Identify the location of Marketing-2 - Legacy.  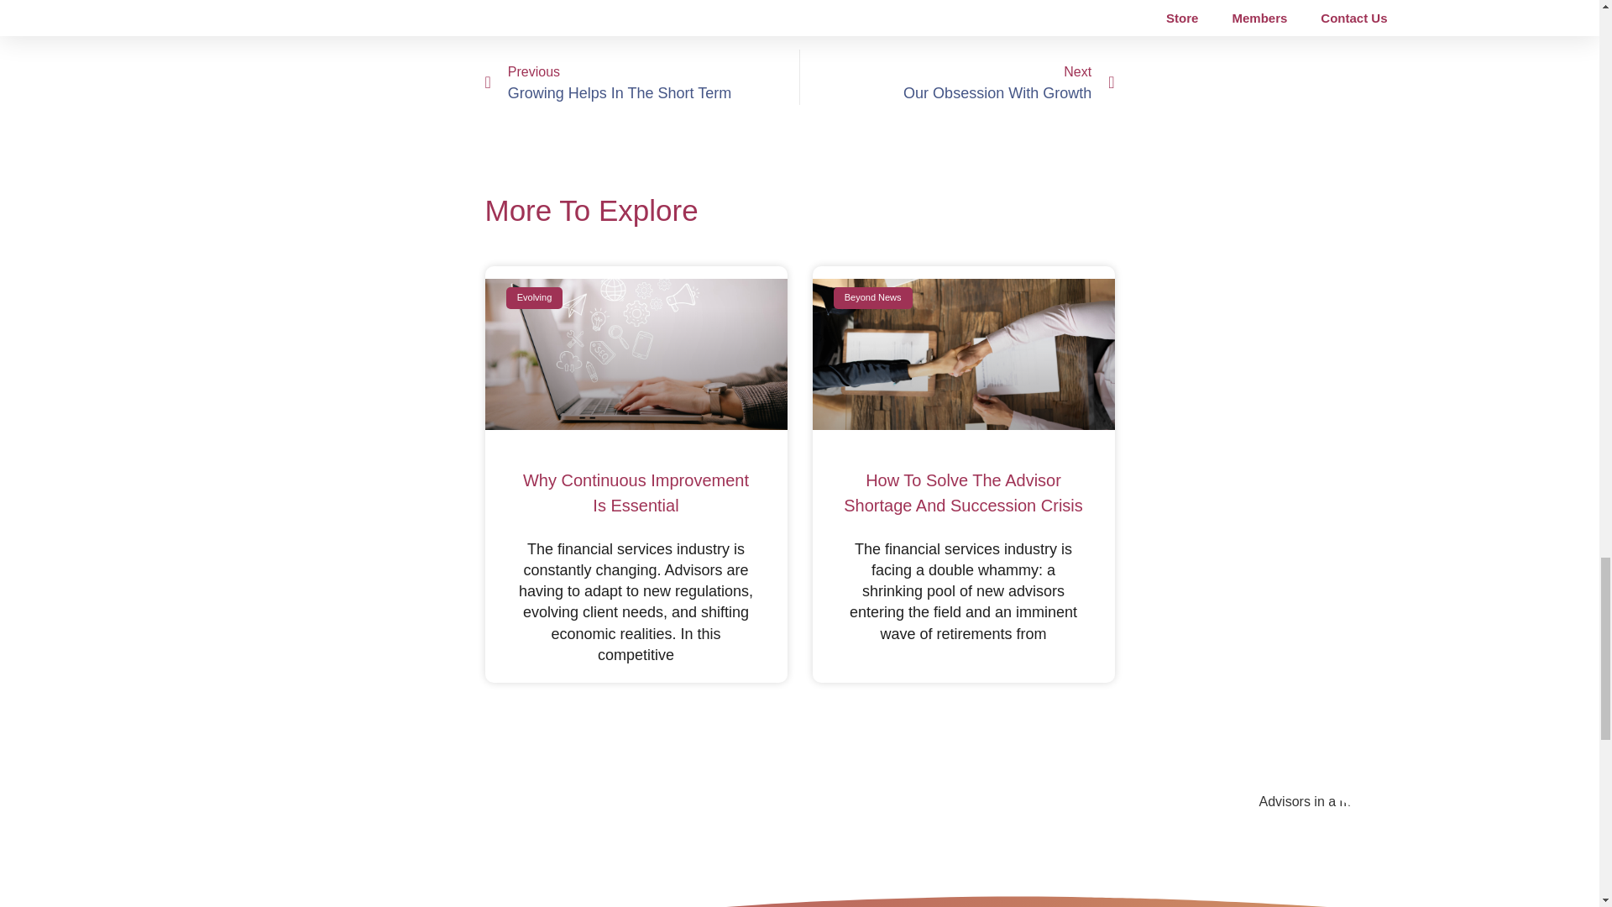
(1107, 849).